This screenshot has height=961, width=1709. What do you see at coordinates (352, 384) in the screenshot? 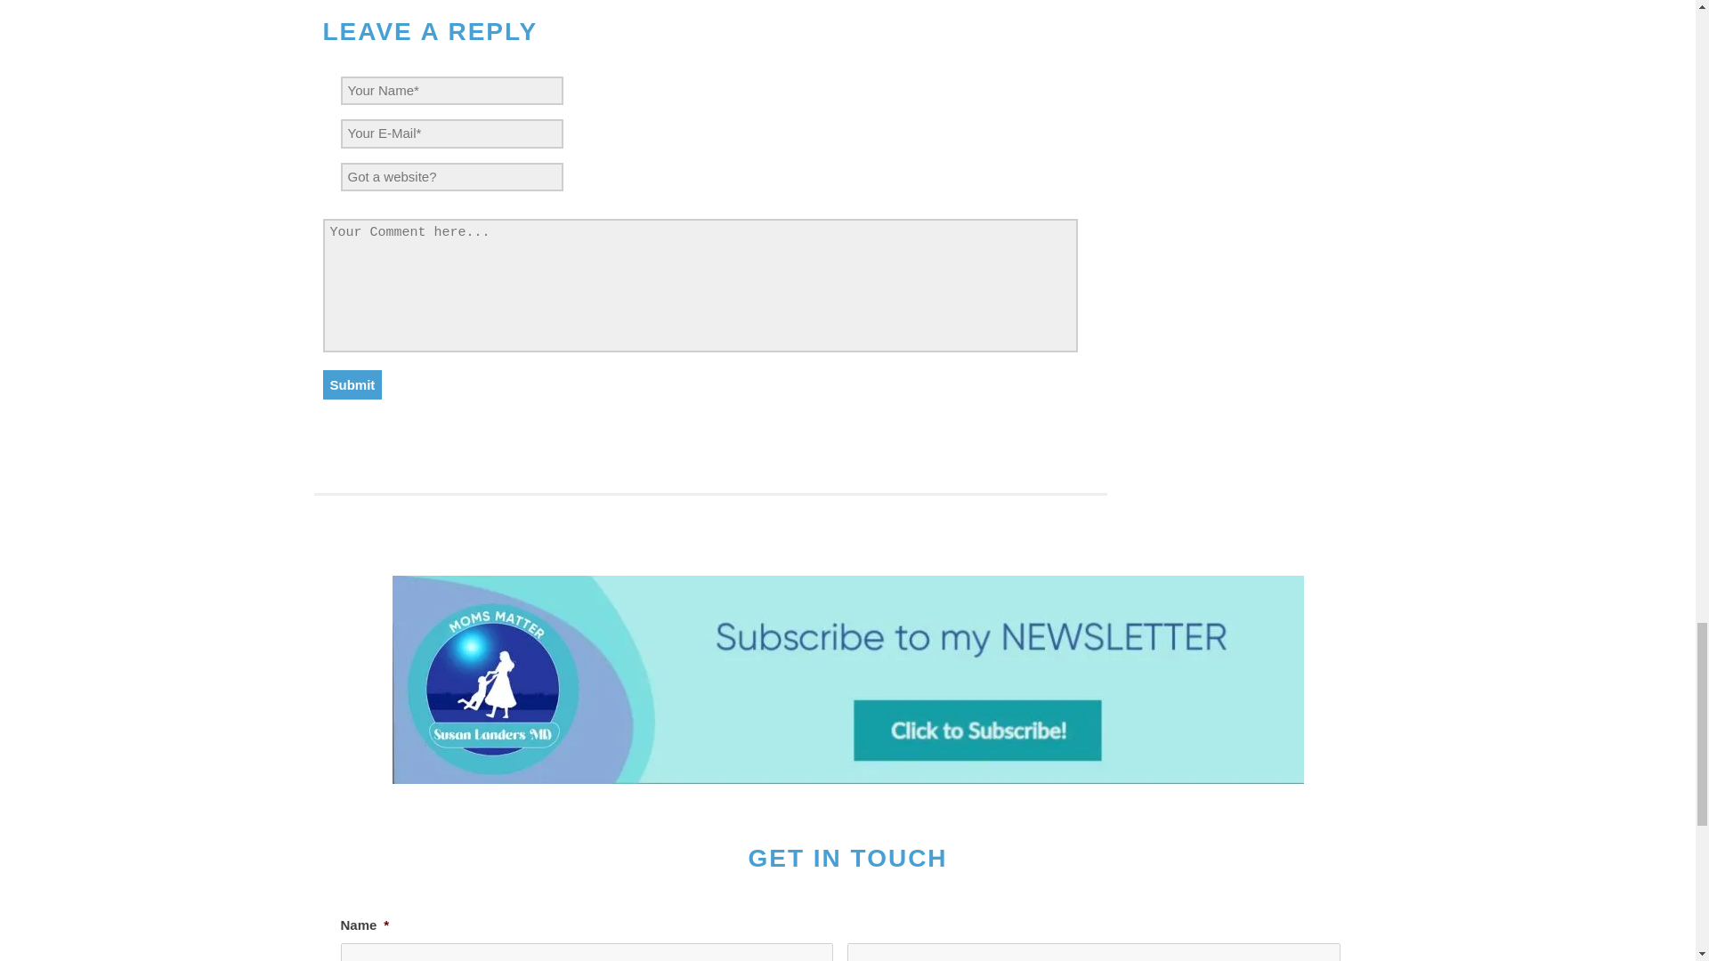
I see `Submit` at bounding box center [352, 384].